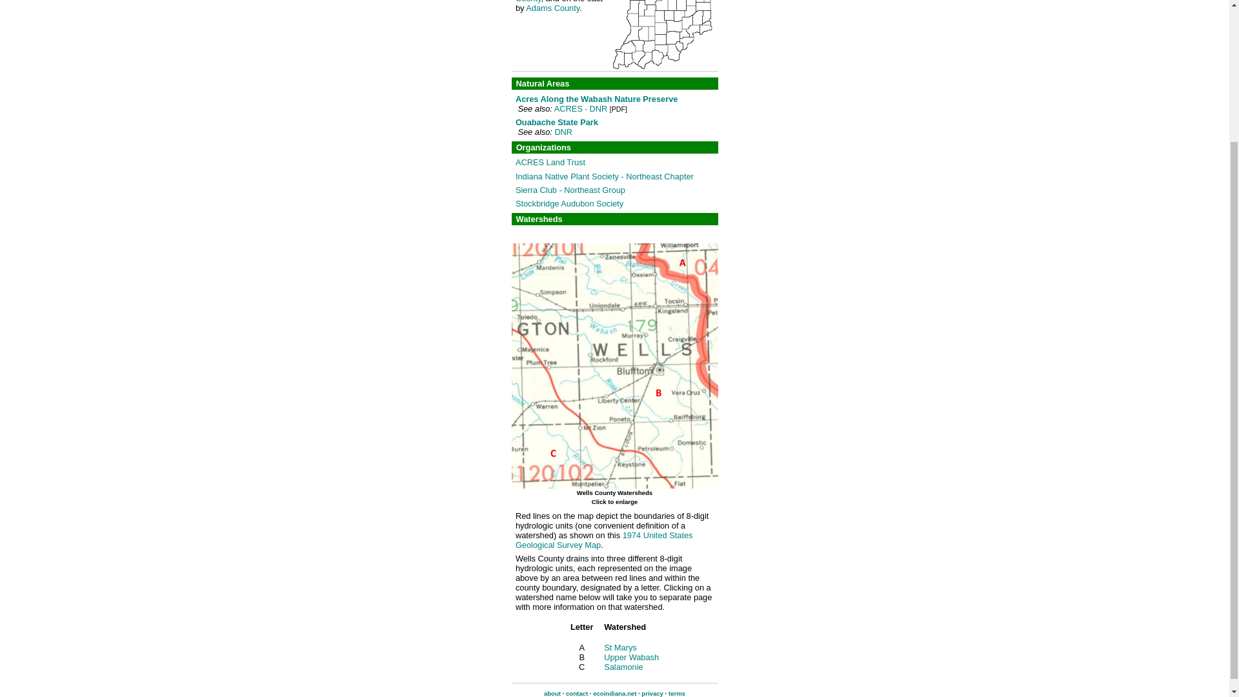 This screenshot has height=697, width=1239. Describe the element at coordinates (623, 667) in the screenshot. I see `Salamonie` at that location.